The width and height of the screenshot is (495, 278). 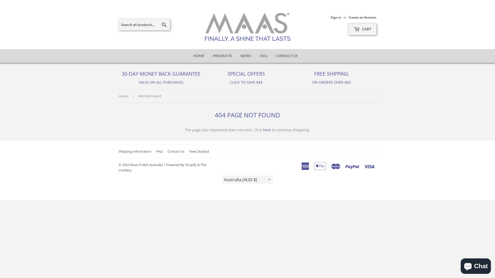 I want to click on FAQ, so click(x=159, y=151).